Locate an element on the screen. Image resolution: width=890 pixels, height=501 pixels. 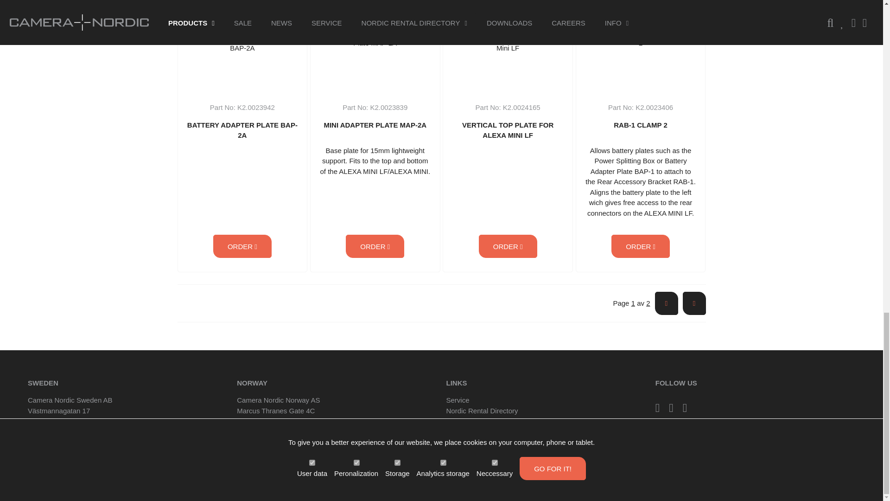
Vertical Top plate for ALEXA Mini LF is located at coordinates (508, 38).